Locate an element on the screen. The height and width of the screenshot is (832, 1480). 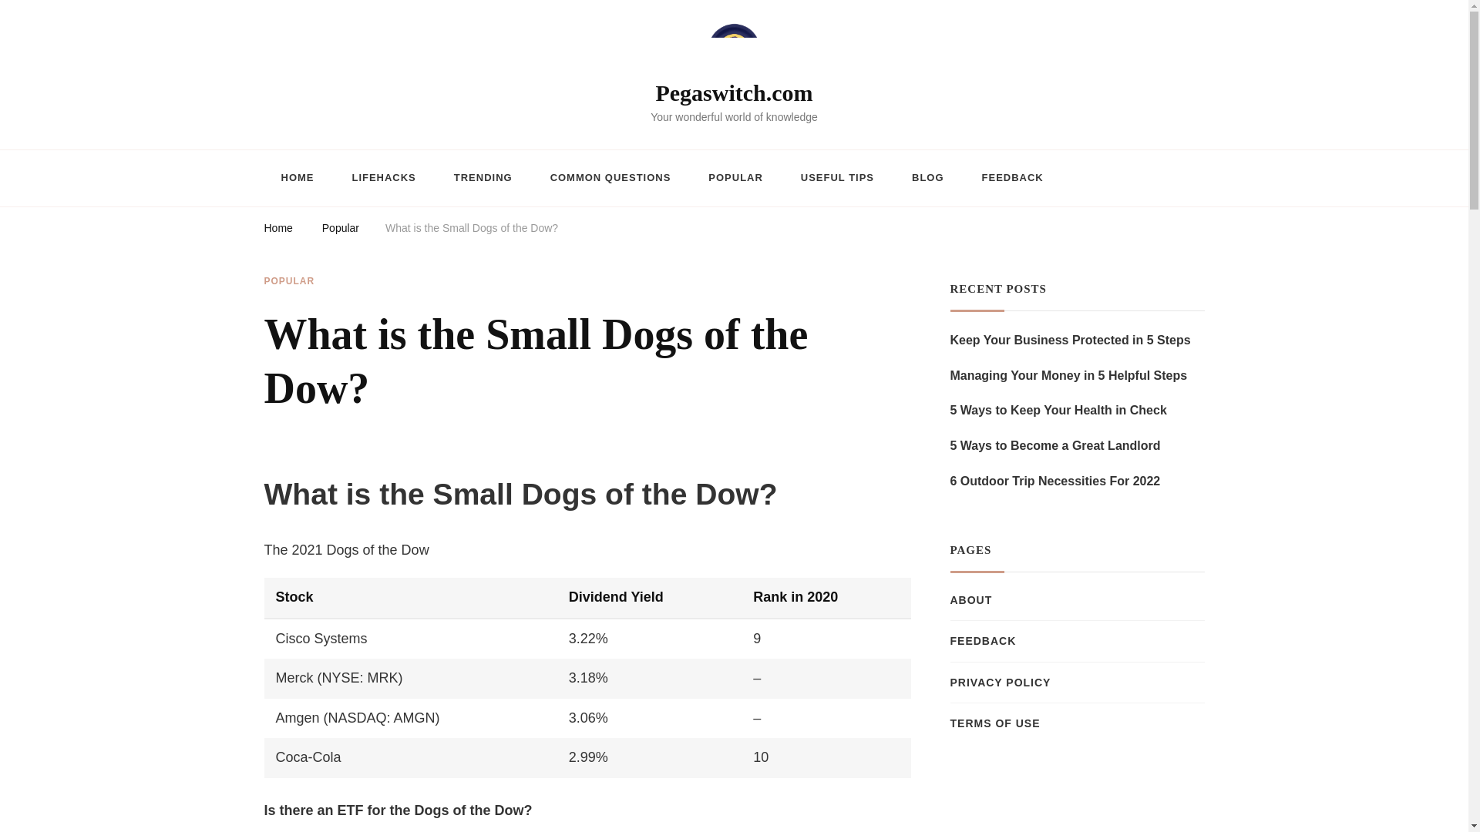
ABOUT is located at coordinates (970, 599).